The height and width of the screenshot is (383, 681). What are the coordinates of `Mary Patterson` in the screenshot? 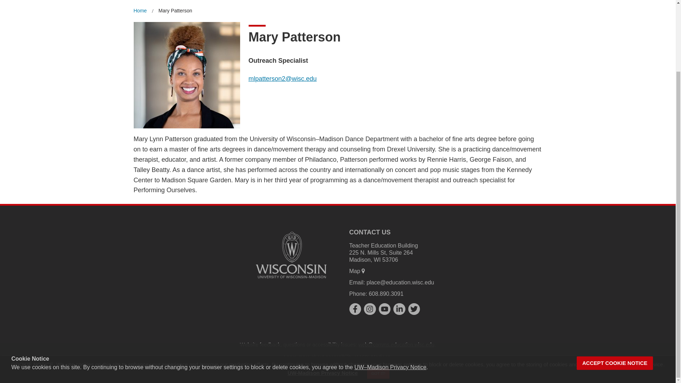 It's located at (175, 11).